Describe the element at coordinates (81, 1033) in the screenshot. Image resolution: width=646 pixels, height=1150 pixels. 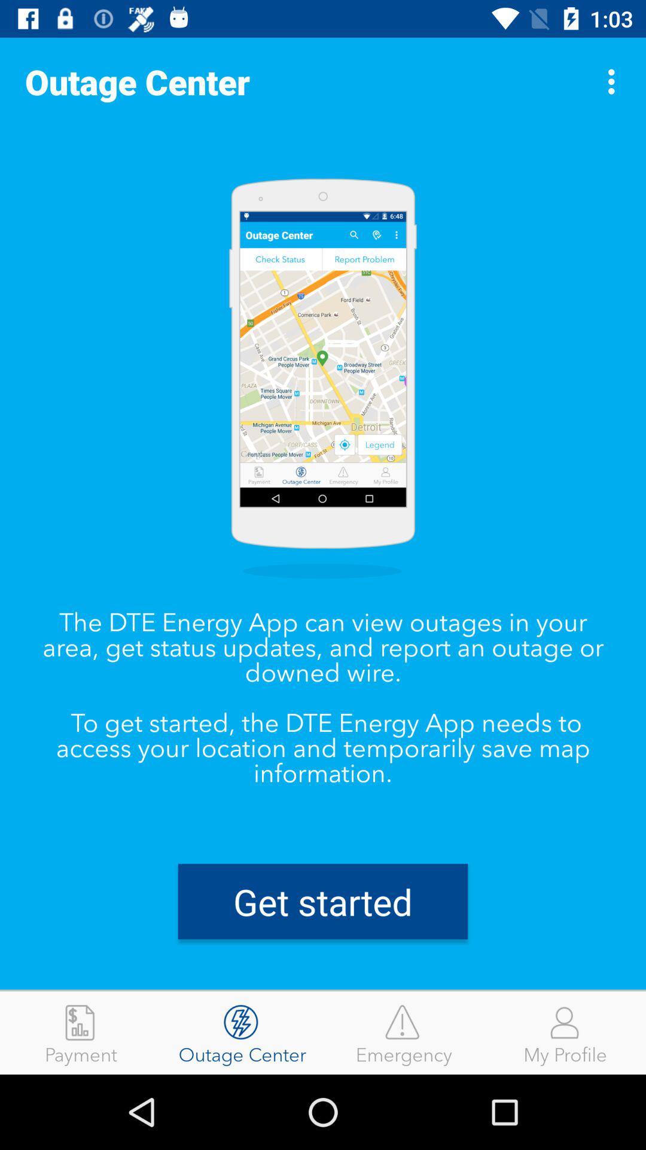
I see `tap the item at the bottom left corner` at that location.